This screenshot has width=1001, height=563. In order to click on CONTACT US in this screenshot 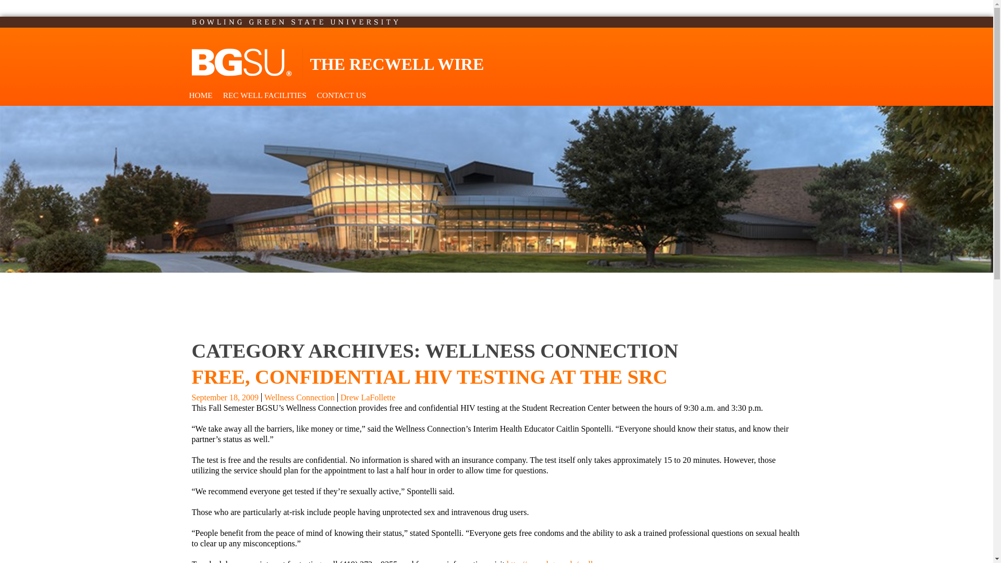, I will do `click(341, 95)`.